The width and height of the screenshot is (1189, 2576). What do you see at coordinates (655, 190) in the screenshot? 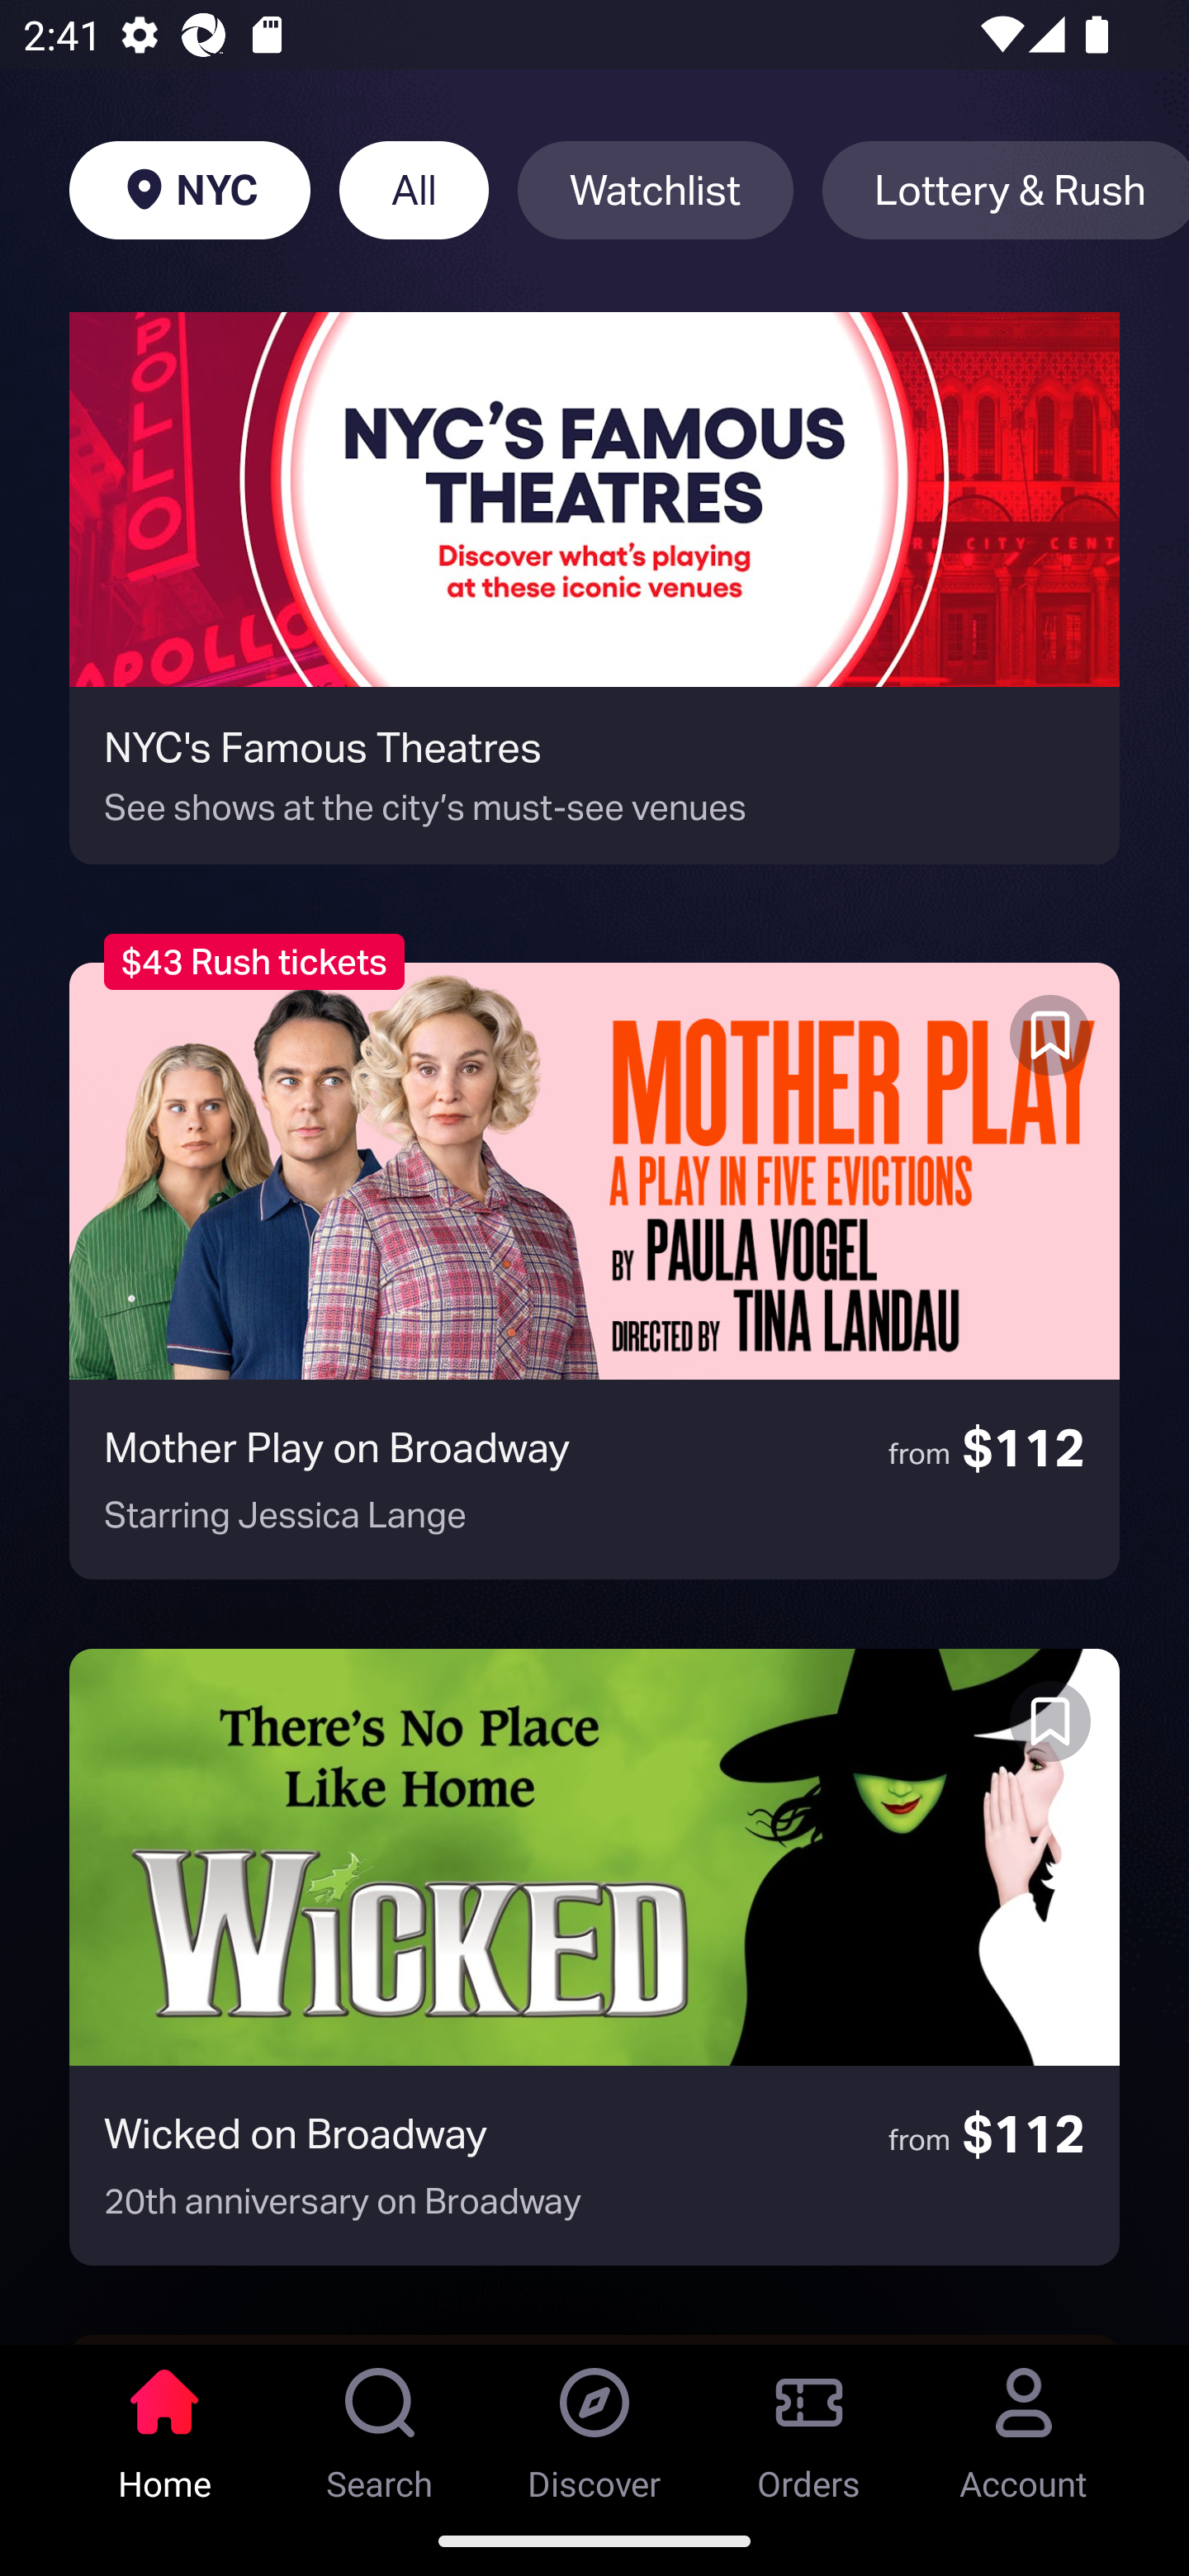
I see `Watchlist` at bounding box center [655, 190].